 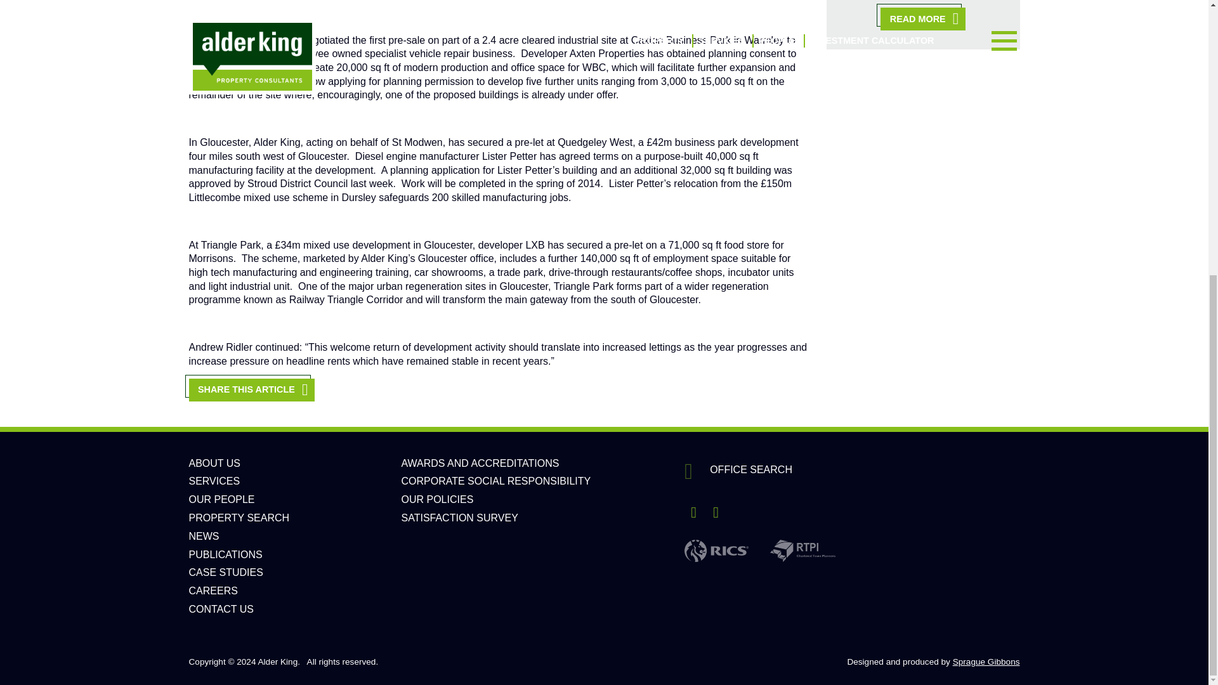 I want to click on PROPERTY SEARCH, so click(x=239, y=518).